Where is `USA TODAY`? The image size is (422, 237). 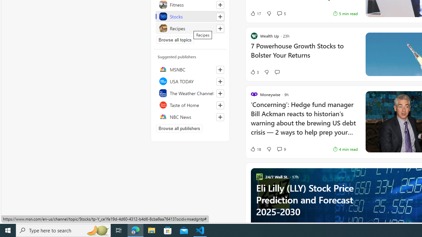 USA TODAY is located at coordinates (190, 81).